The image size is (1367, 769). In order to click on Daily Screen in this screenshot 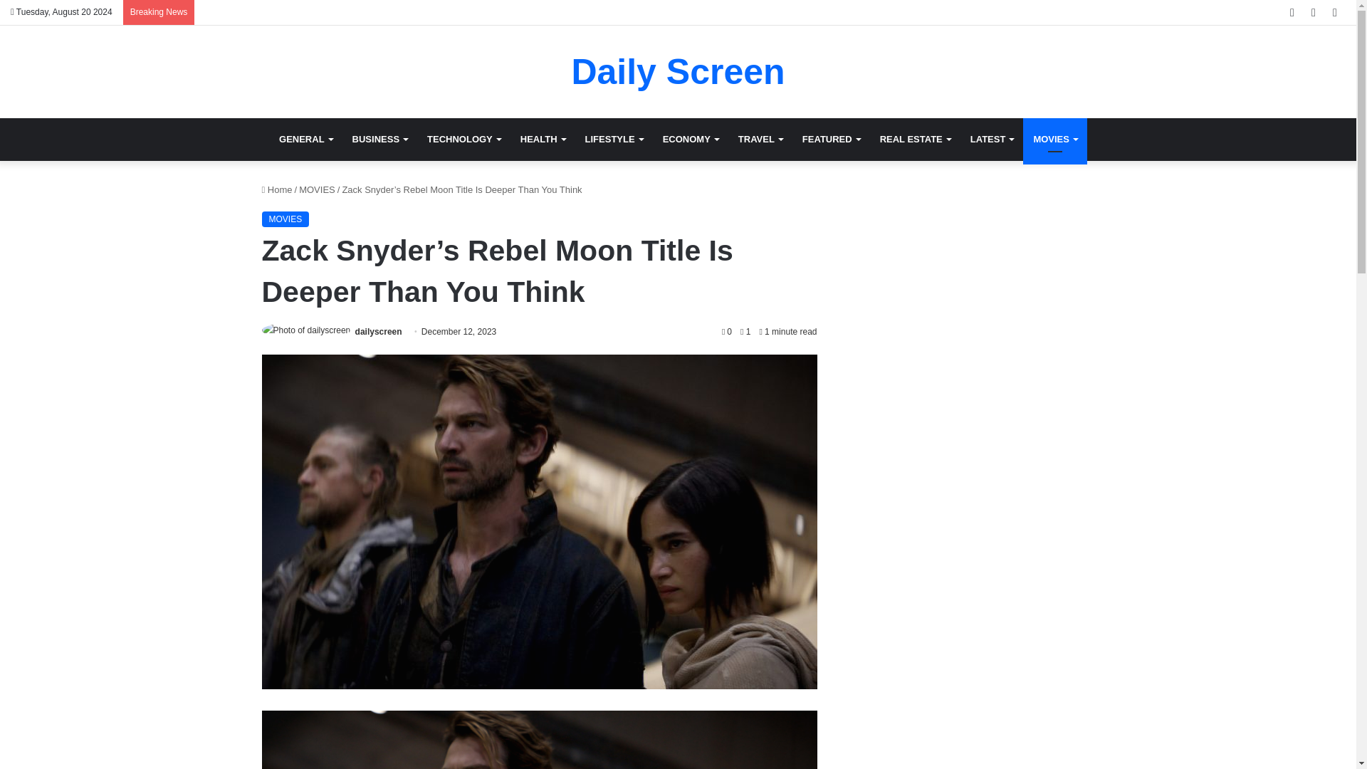, I will do `click(678, 71)`.